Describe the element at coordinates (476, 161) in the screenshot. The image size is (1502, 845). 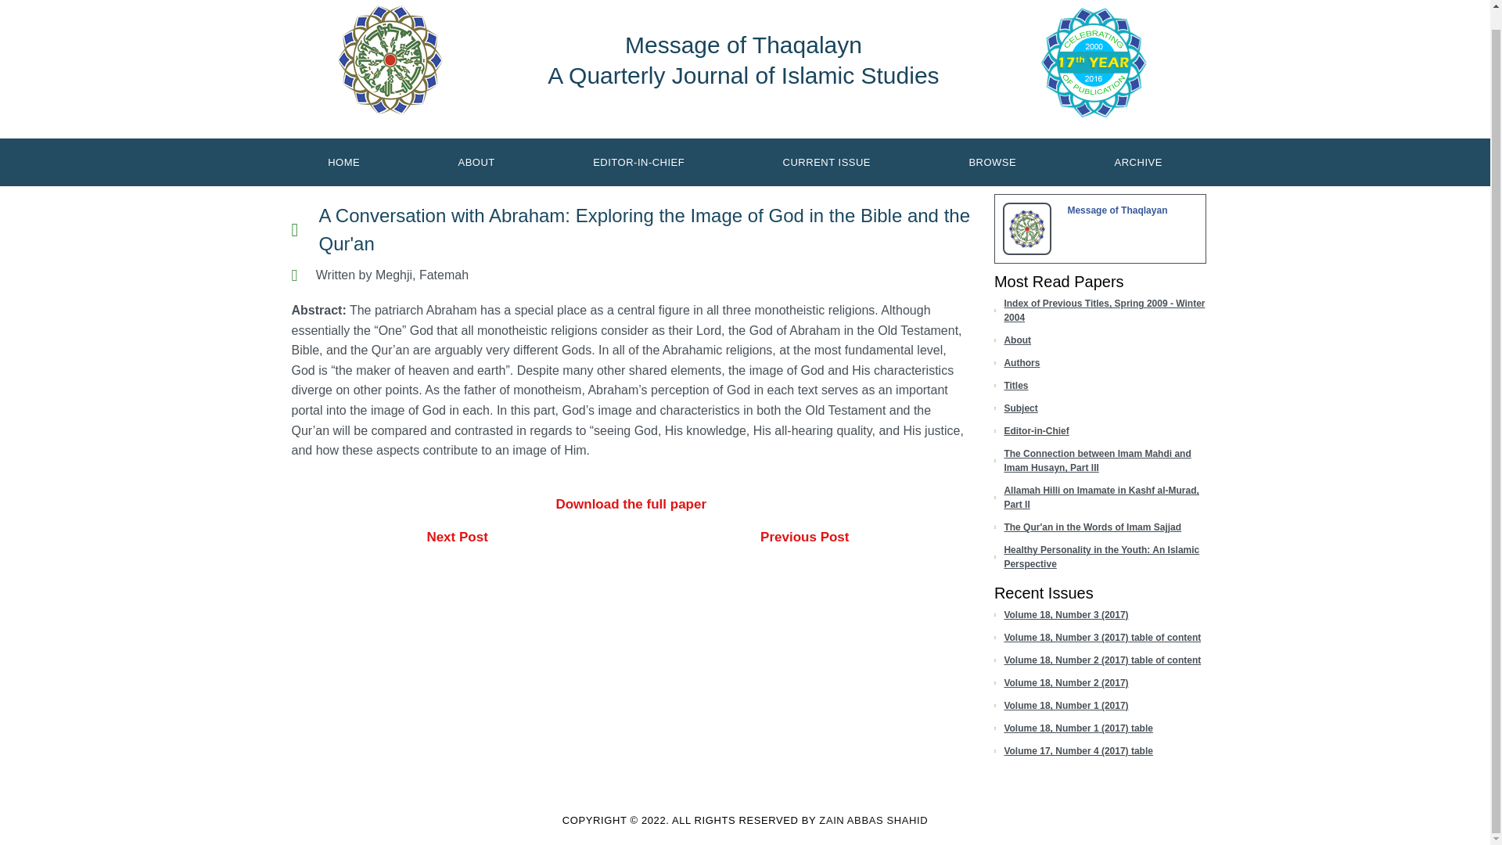
I see `ABOUT` at that location.